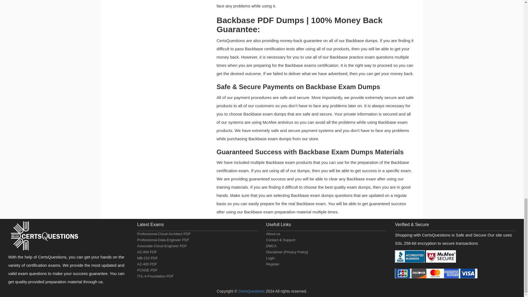  I want to click on AZ-900 PDF, so click(147, 252).